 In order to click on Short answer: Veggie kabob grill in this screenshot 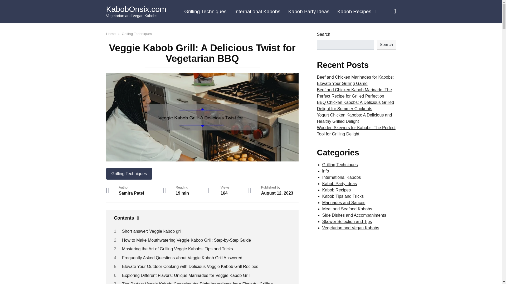, I will do `click(152, 231)`.